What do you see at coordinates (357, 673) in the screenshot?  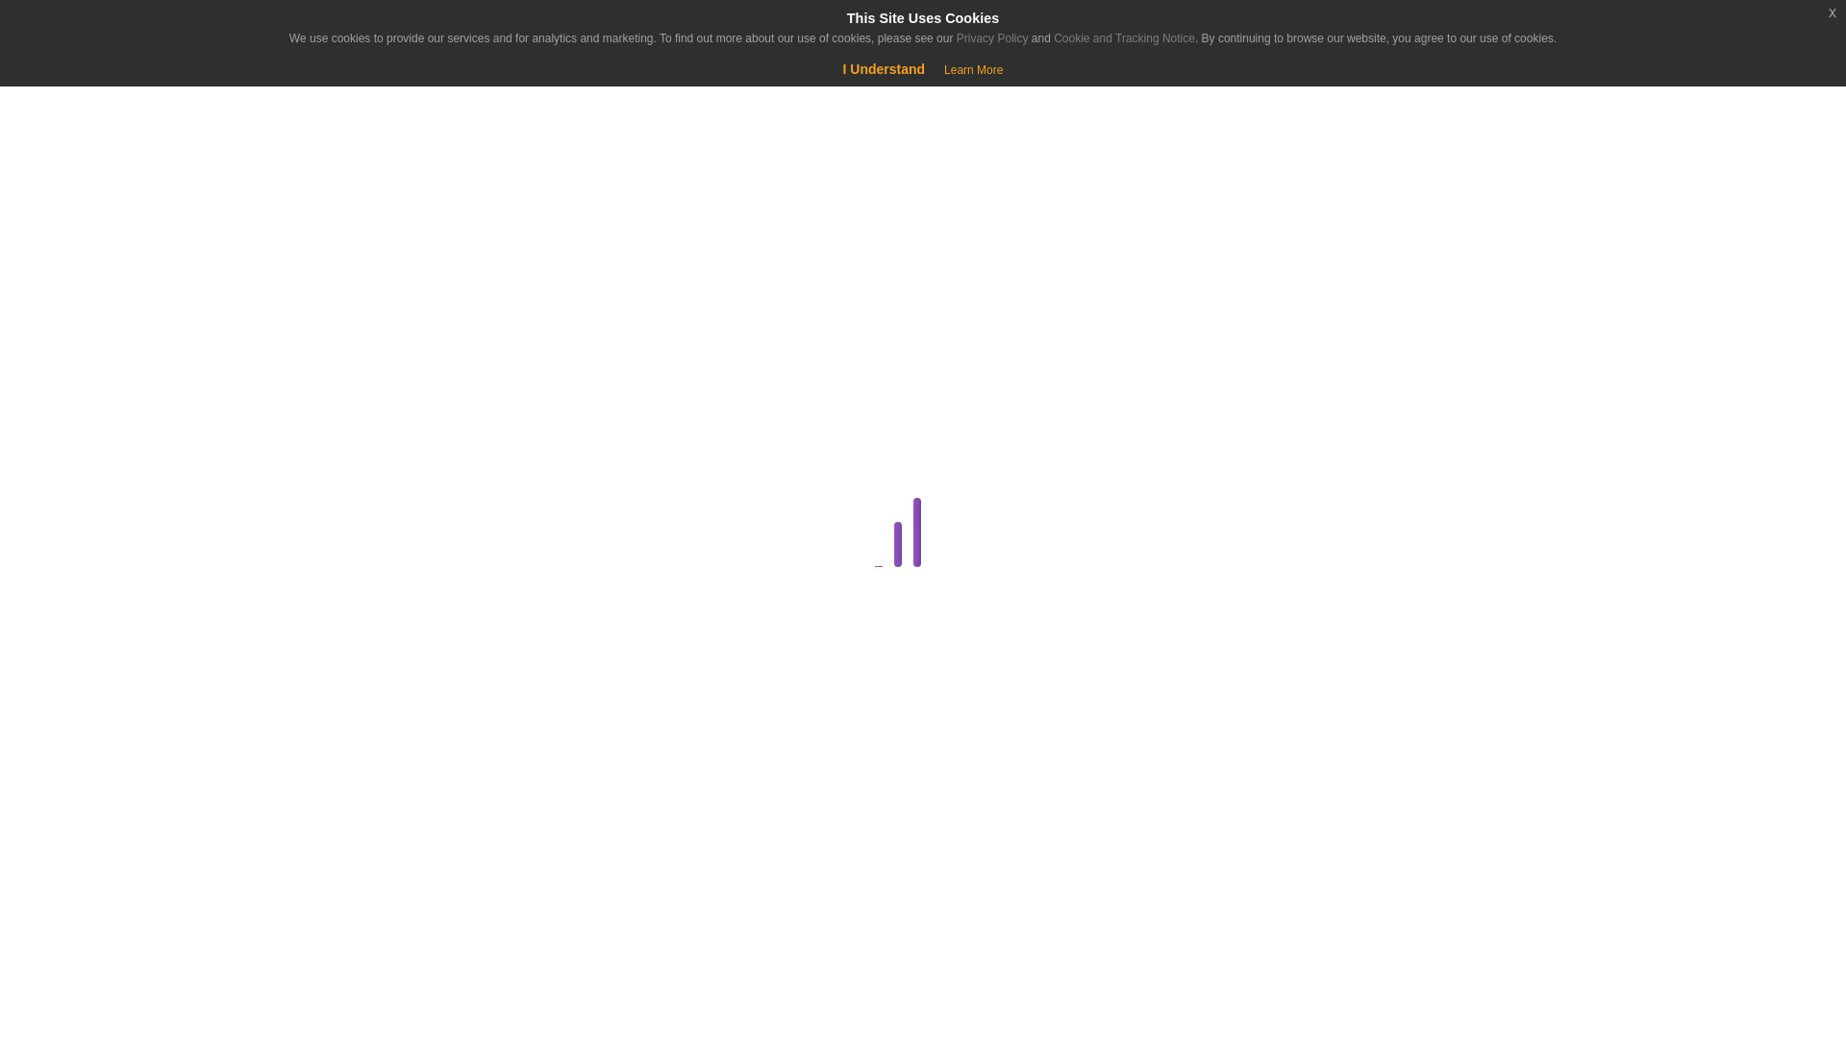 I see `Domains and DNS` at bounding box center [357, 673].